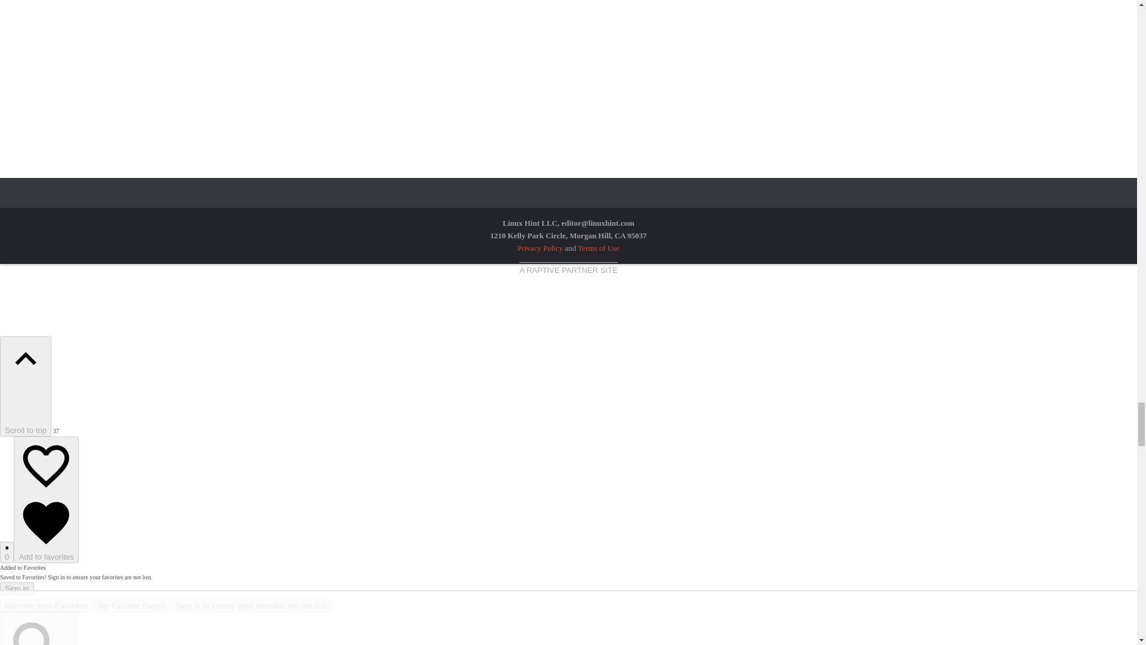 This screenshot has width=1146, height=645. I want to click on Terms of Use, so click(598, 248).